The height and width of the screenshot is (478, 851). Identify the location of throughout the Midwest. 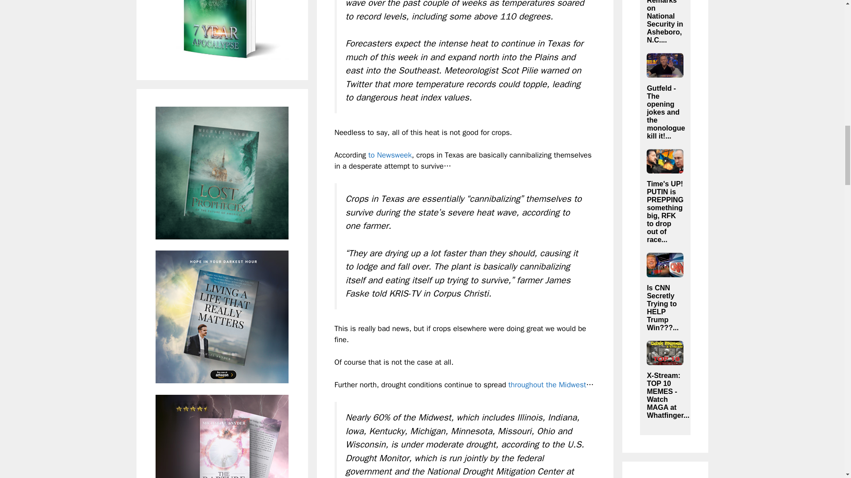
(547, 385).